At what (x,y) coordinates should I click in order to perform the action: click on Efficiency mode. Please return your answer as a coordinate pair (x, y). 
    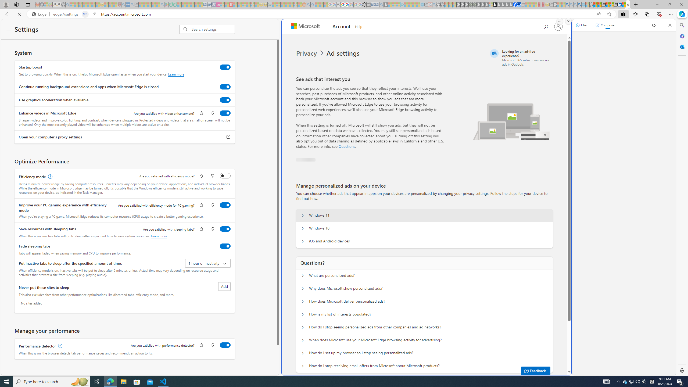
    Looking at the image, I should click on (225, 175).